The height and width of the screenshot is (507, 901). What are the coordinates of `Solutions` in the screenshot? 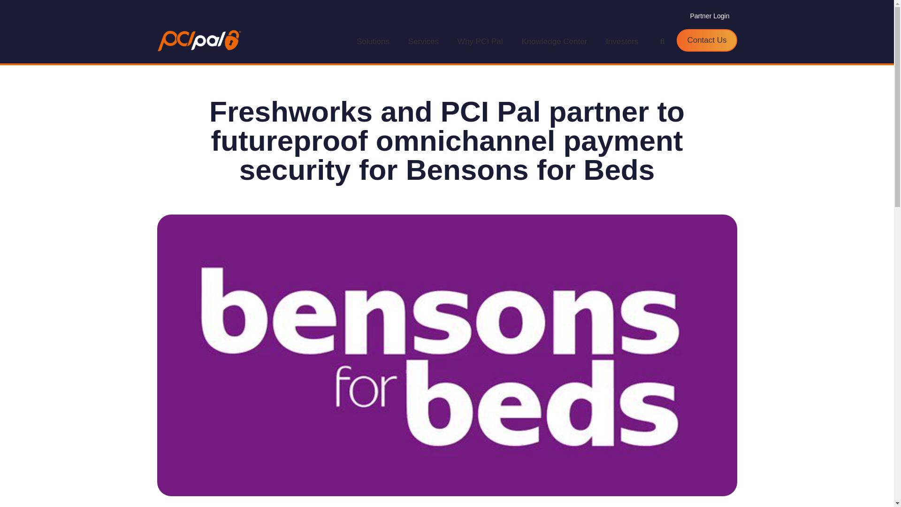 It's located at (373, 42).